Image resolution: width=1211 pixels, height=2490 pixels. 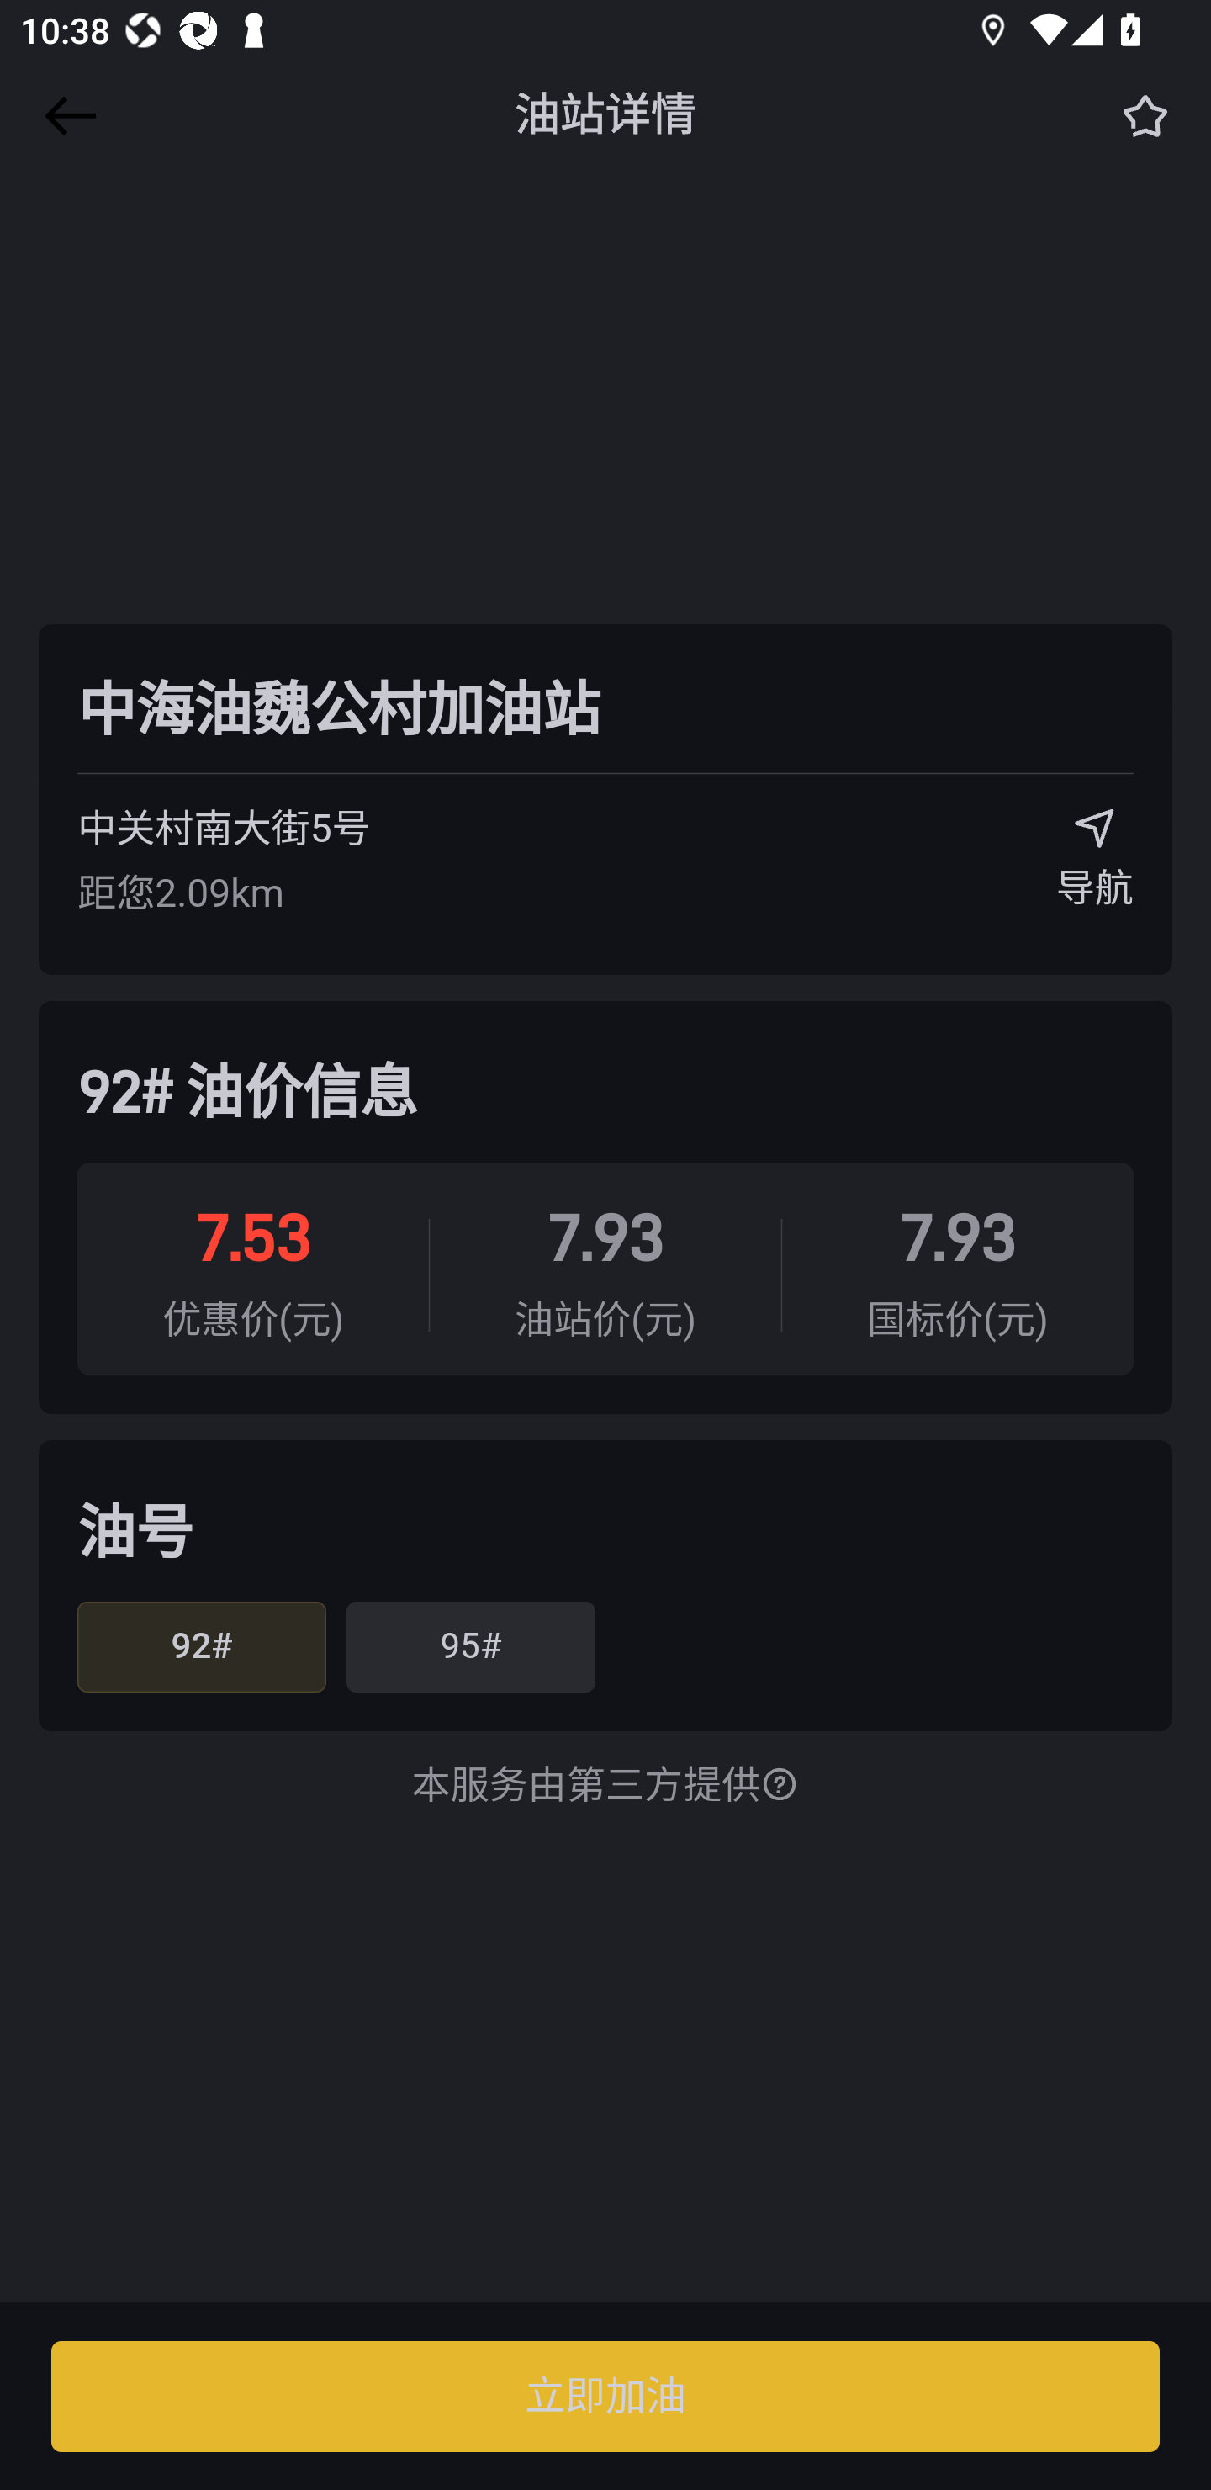 I want to click on 油站详情, so click(x=605, y=115).